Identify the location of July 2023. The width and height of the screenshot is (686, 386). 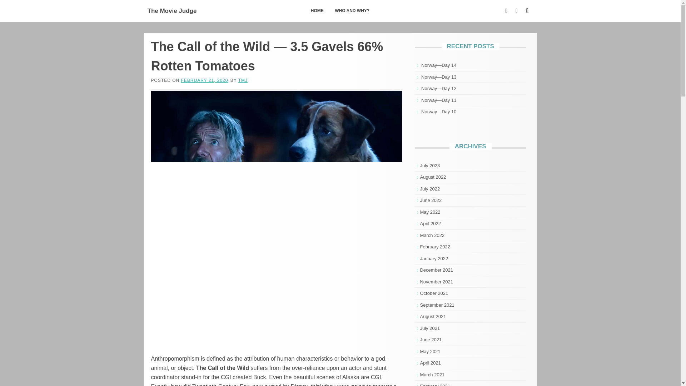
(429, 165).